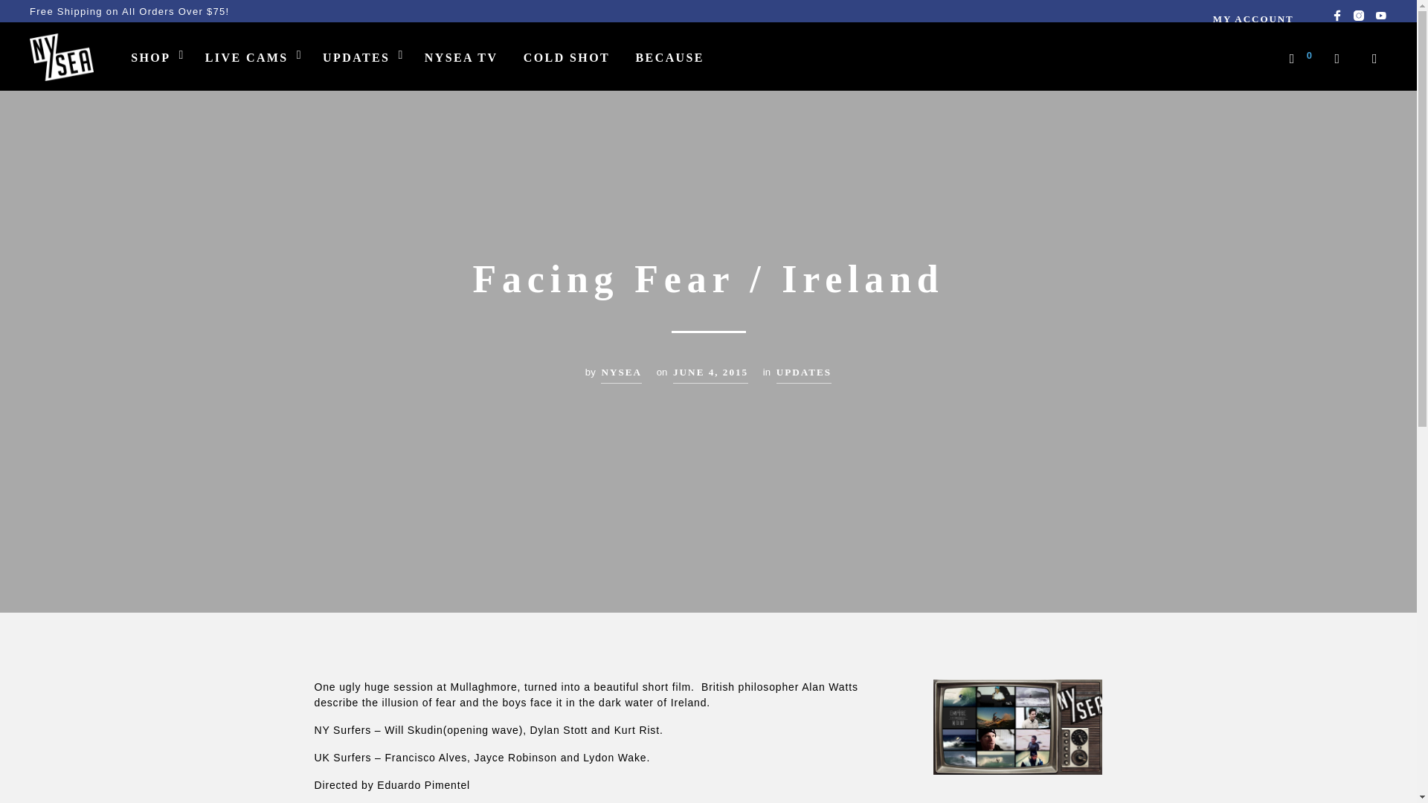  I want to click on JUNE 4, 2015, so click(710, 375).